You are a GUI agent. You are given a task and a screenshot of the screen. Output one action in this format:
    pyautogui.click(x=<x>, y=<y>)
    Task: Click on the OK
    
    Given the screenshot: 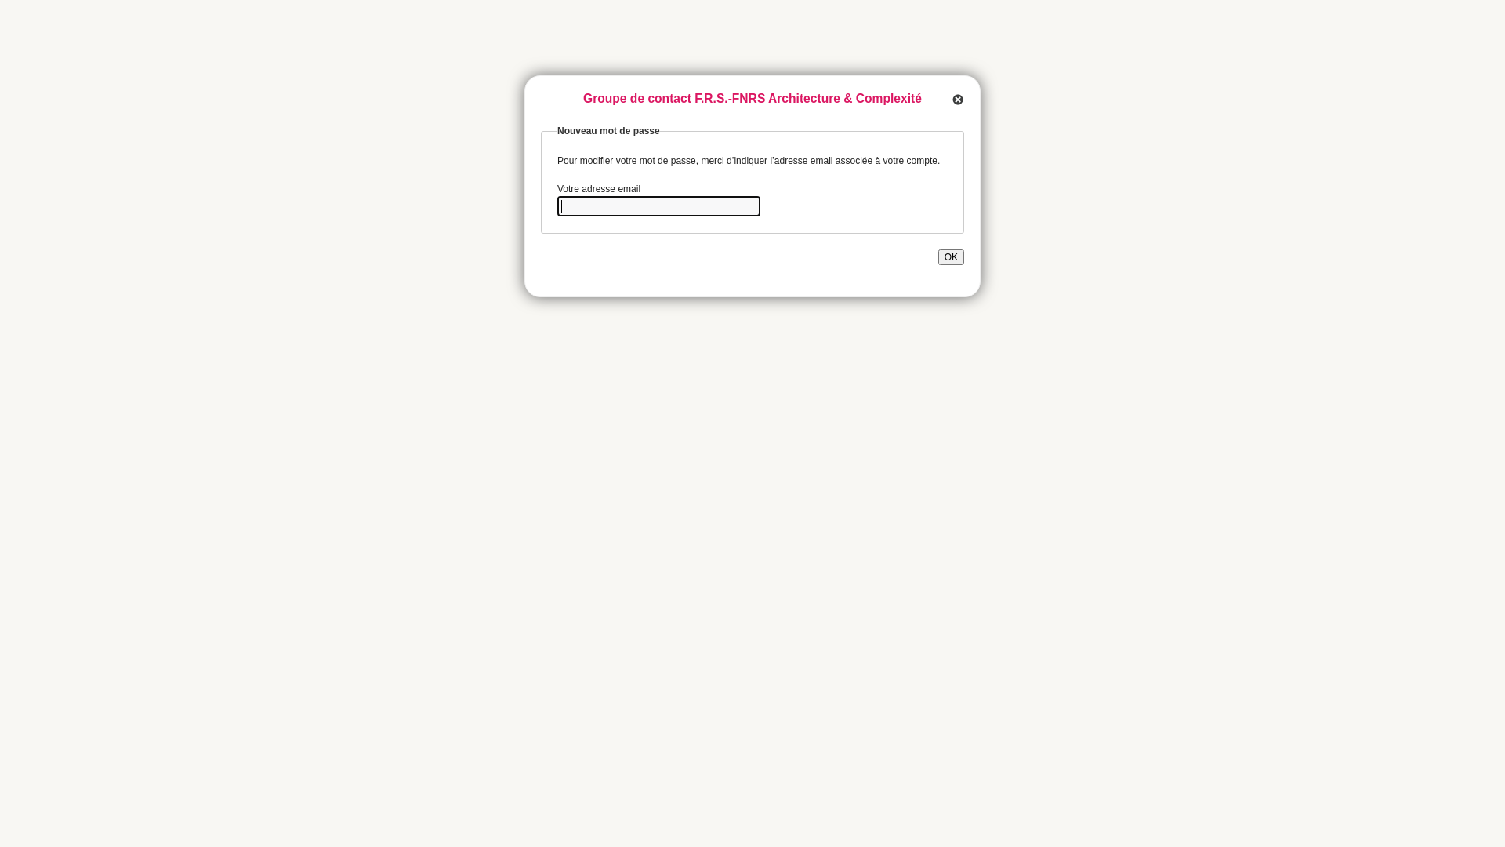 What is the action you would take?
    pyautogui.click(x=952, y=257)
    